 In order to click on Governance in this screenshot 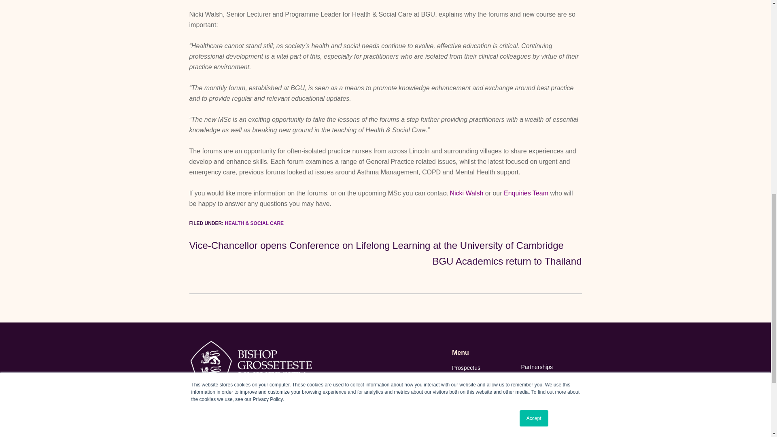, I will do `click(482, 433)`.